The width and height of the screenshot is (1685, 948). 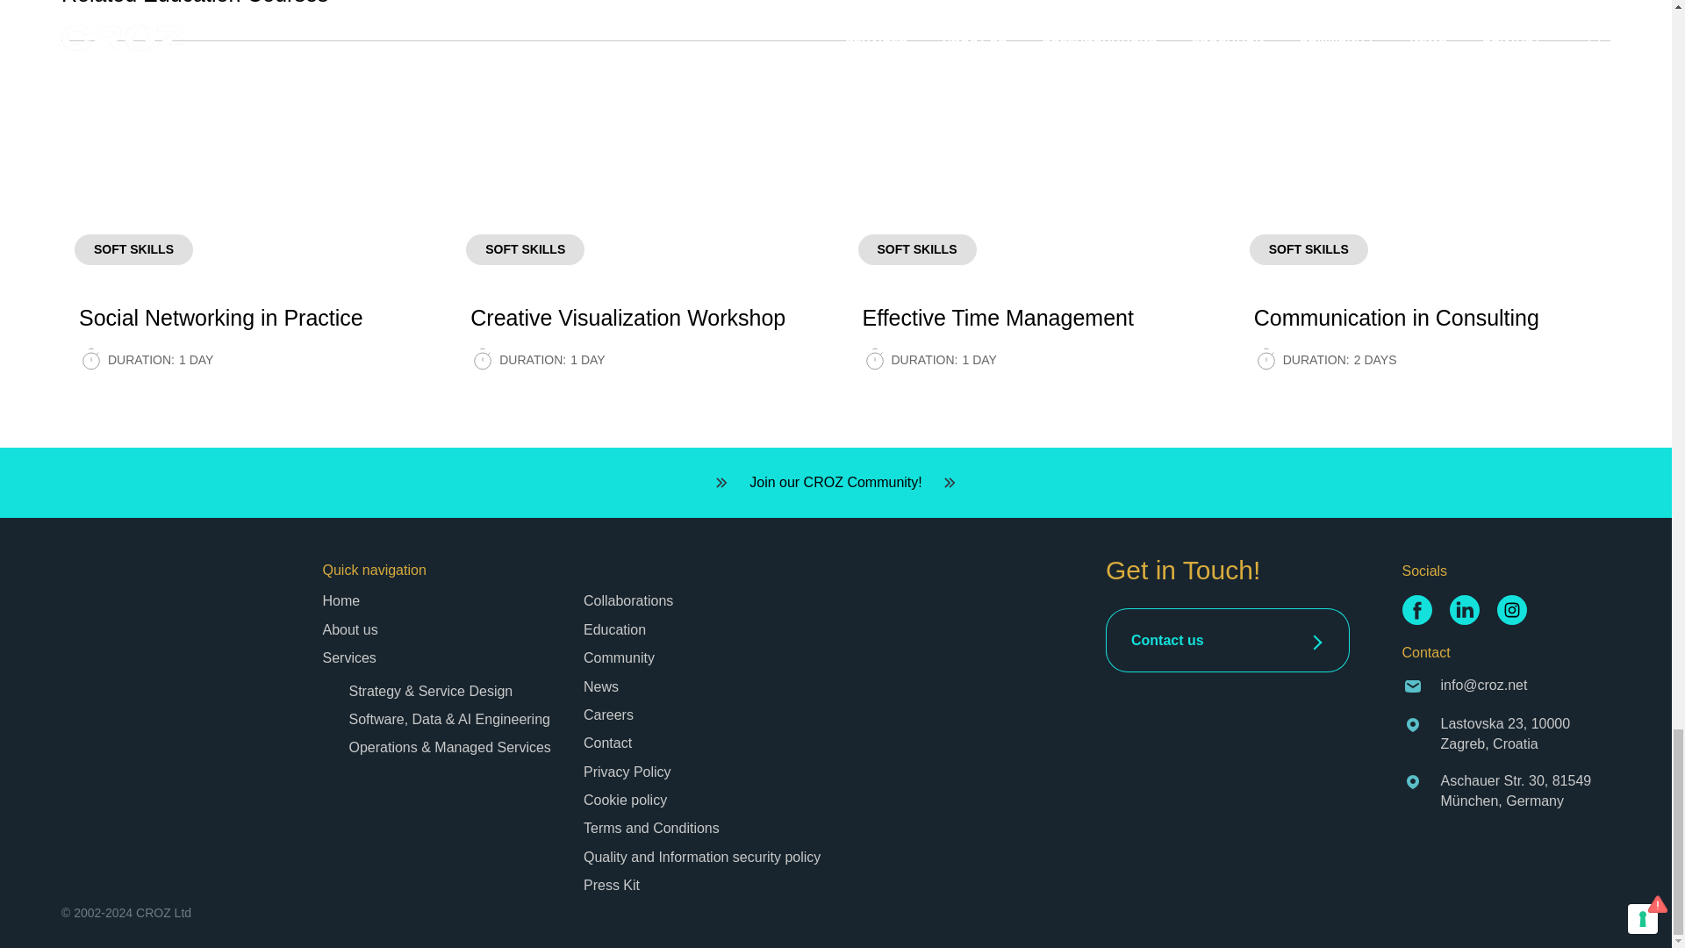 What do you see at coordinates (1030, 235) in the screenshot?
I see `About us` at bounding box center [1030, 235].